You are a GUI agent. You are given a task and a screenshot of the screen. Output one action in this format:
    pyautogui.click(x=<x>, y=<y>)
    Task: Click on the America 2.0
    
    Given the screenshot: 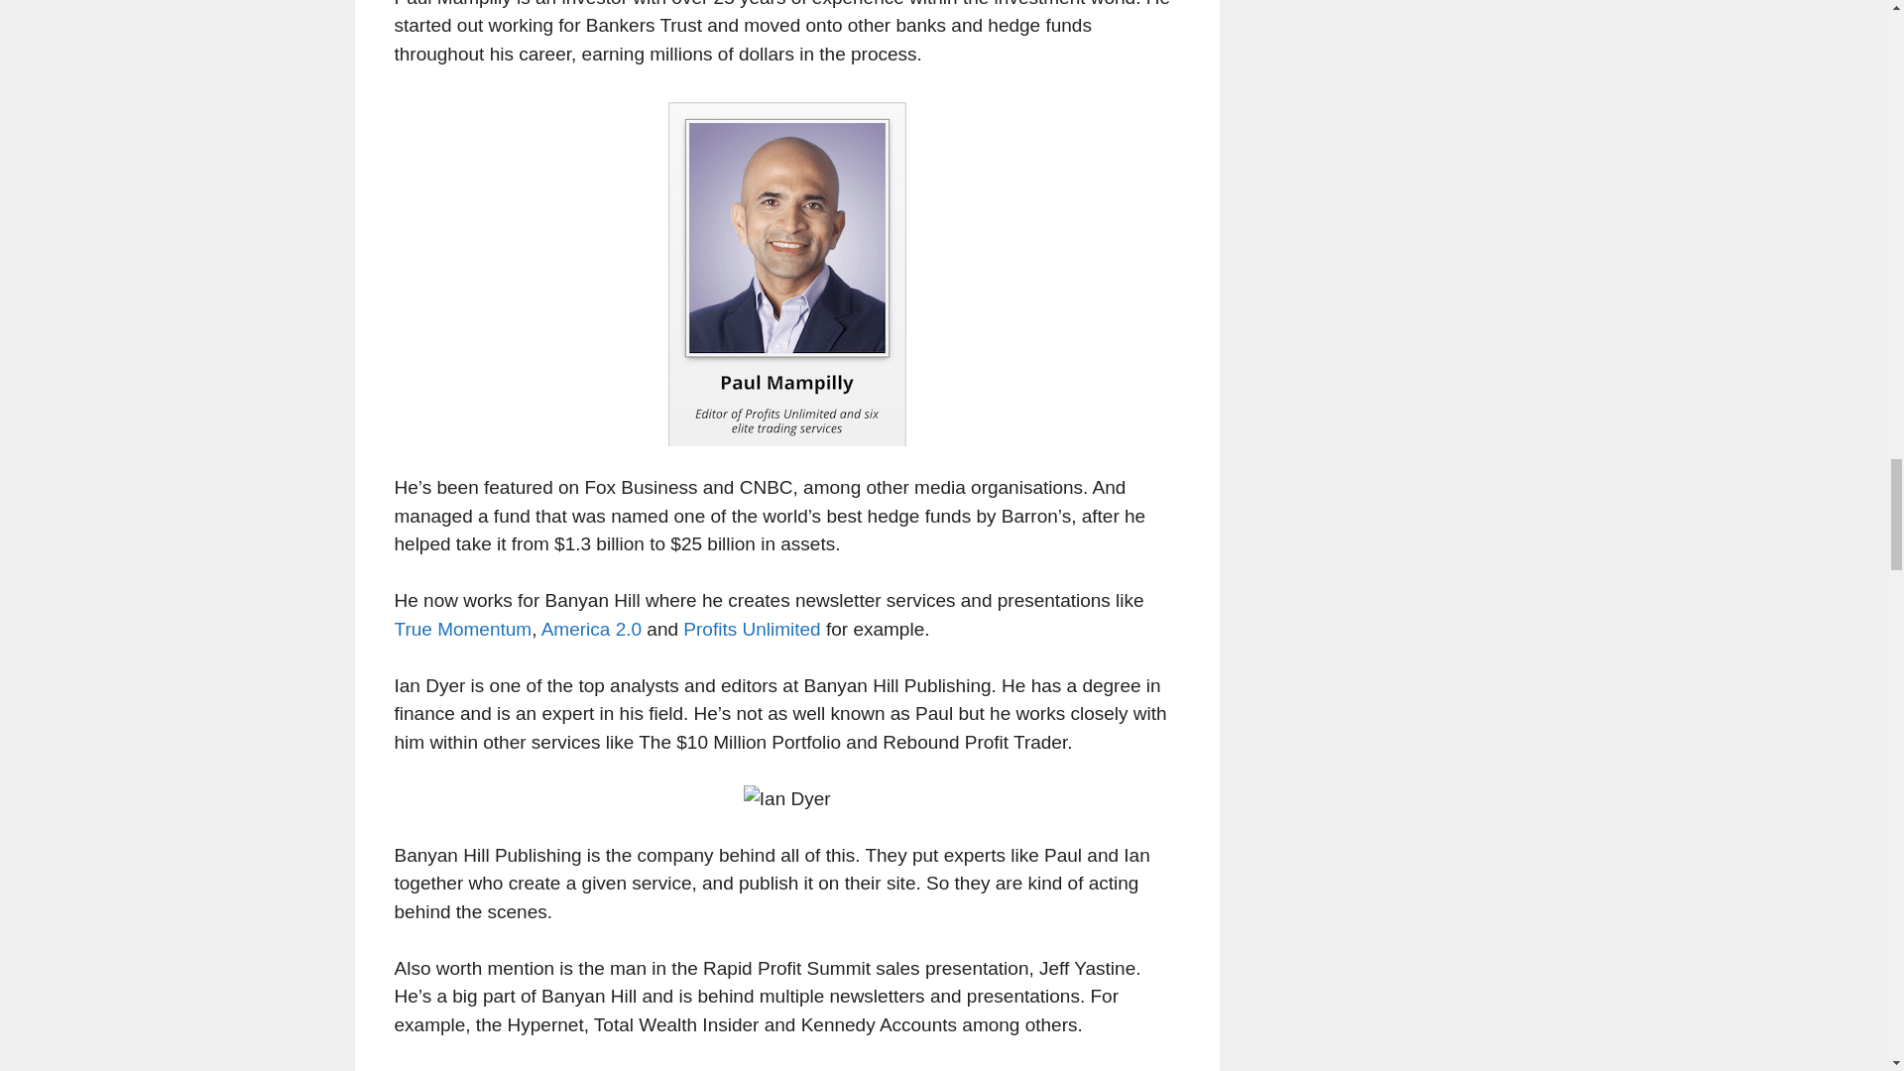 What is the action you would take?
    pyautogui.click(x=591, y=629)
    